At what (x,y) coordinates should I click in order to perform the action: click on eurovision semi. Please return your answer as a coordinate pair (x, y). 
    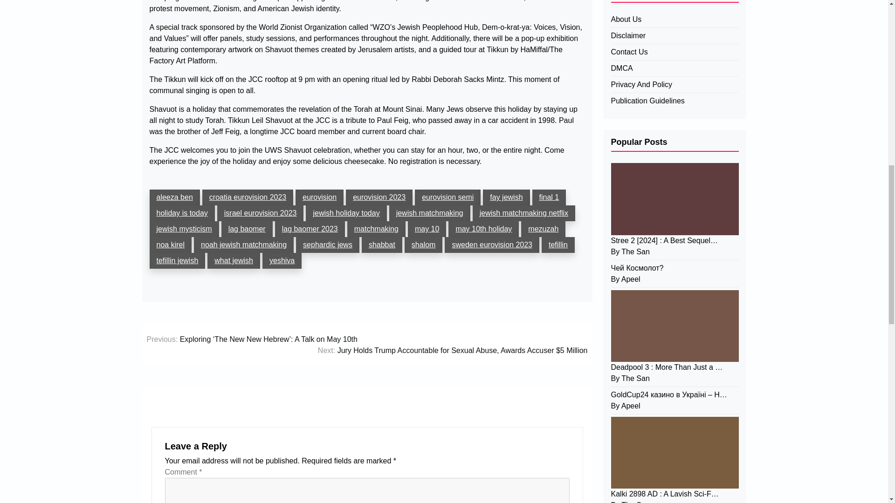
    Looking at the image, I should click on (447, 197).